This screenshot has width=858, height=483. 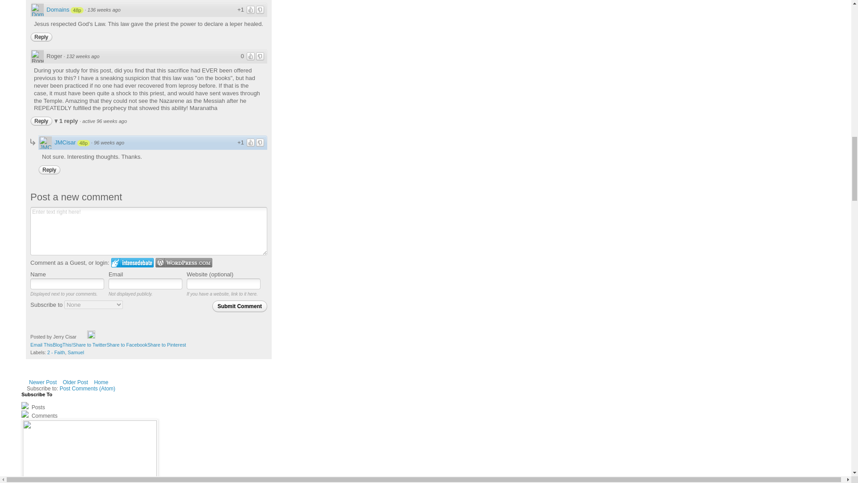 What do you see at coordinates (104, 10) in the screenshot?
I see `Comment Permalink` at bounding box center [104, 10].